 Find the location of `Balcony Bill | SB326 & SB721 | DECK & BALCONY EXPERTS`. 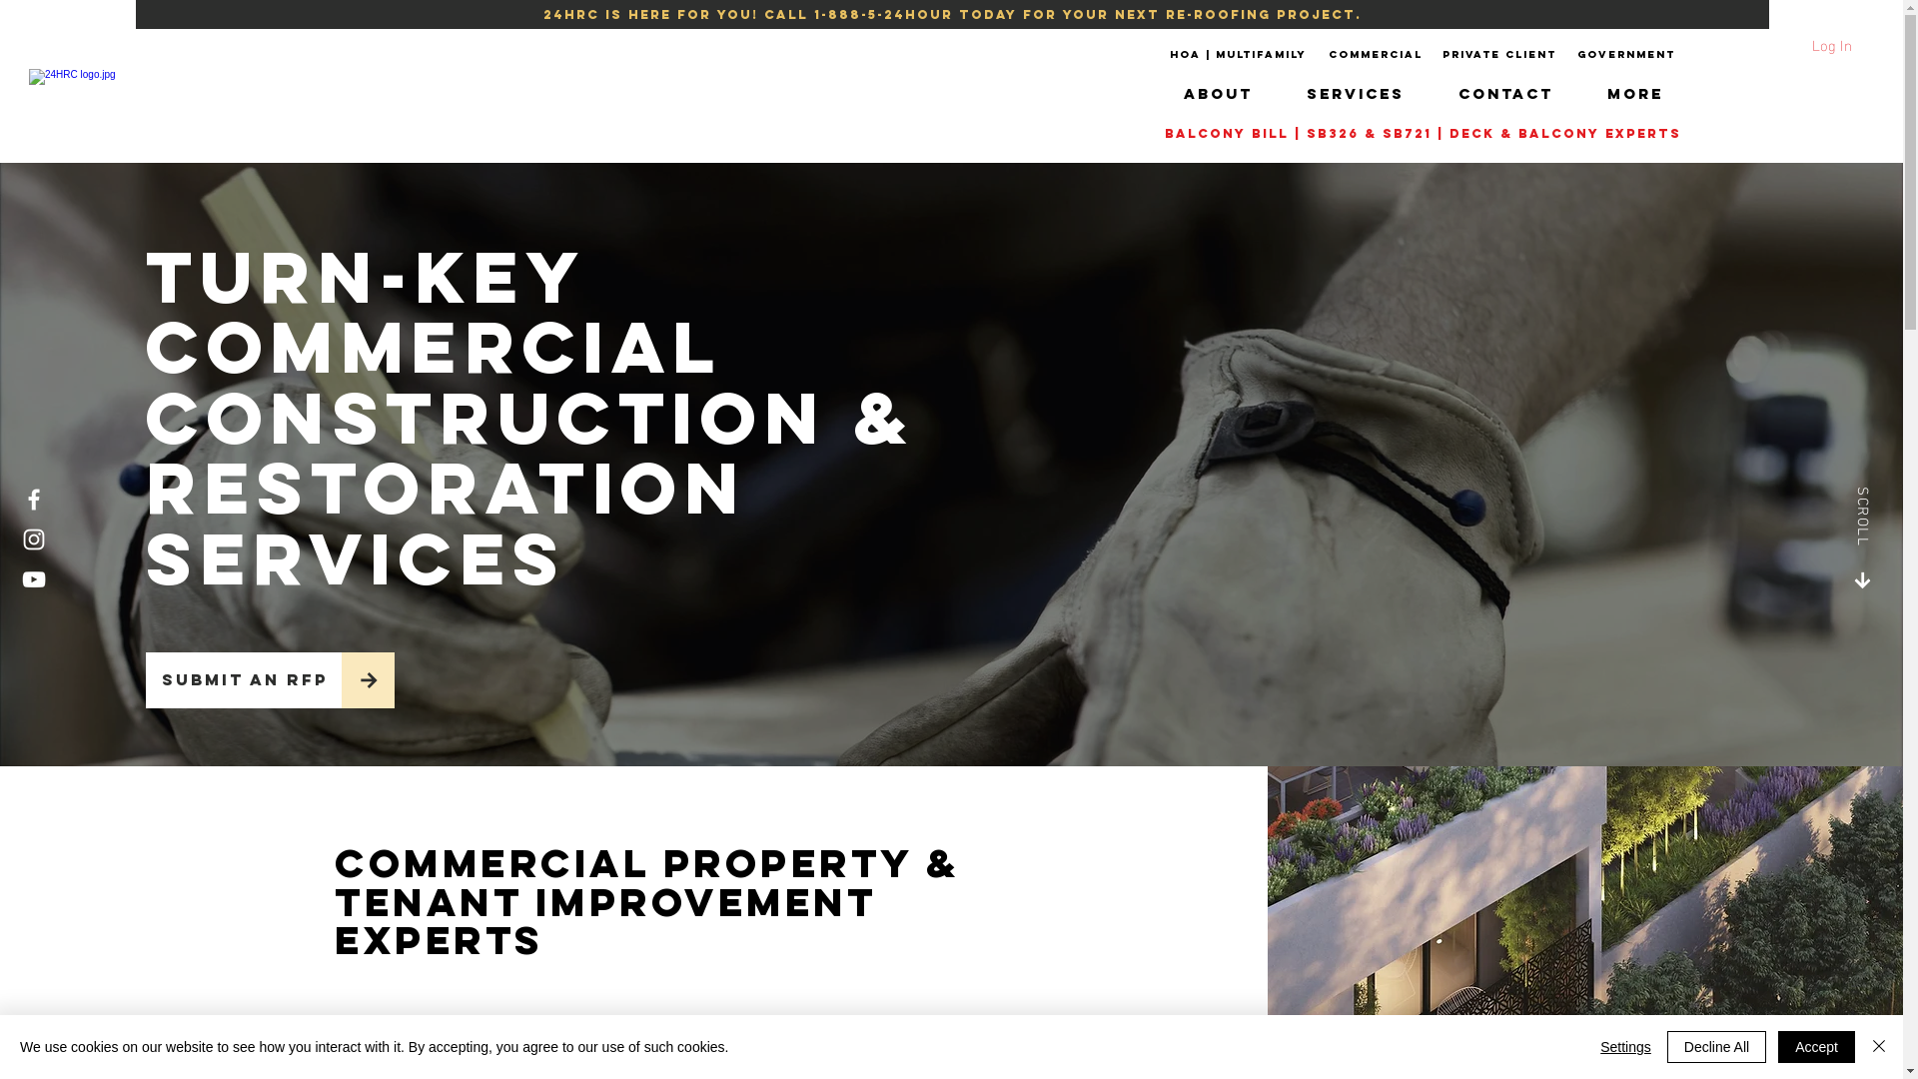

Balcony Bill | SB326 & SB721 | DECK & BALCONY EXPERTS is located at coordinates (1423, 134).